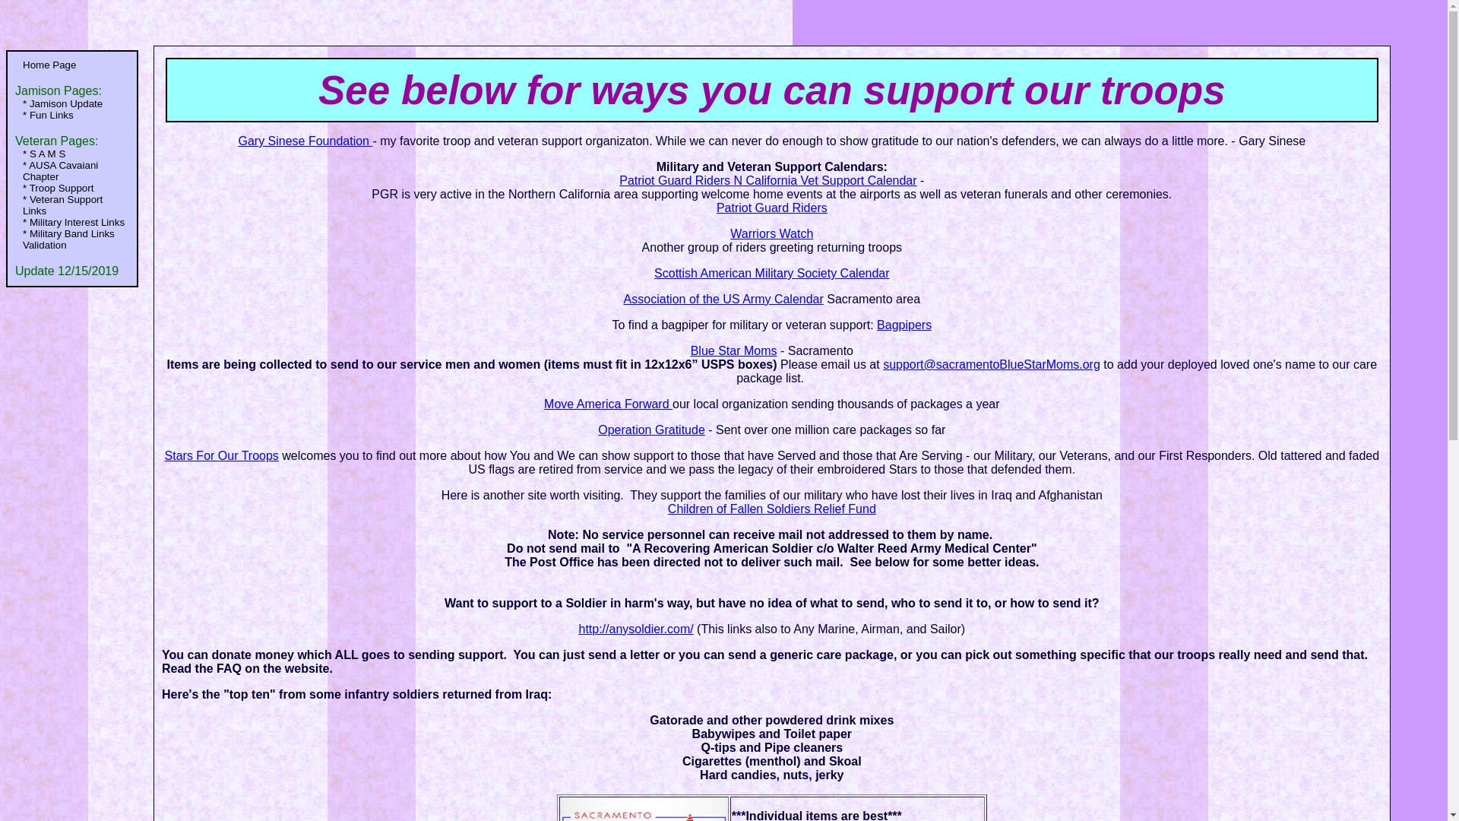  I want to click on * Military Interest Links, so click(72, 222).